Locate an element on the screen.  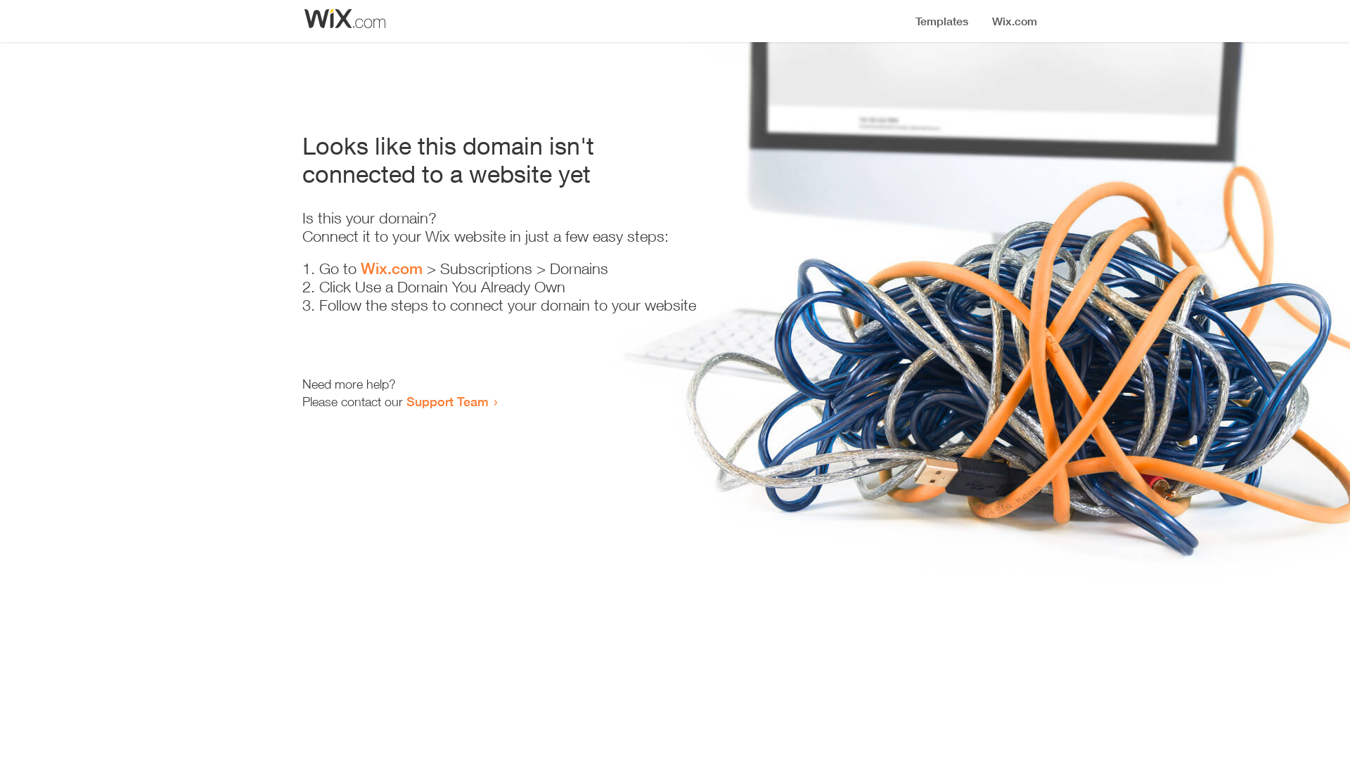
Wix.com is located at coordinates (392, 268).